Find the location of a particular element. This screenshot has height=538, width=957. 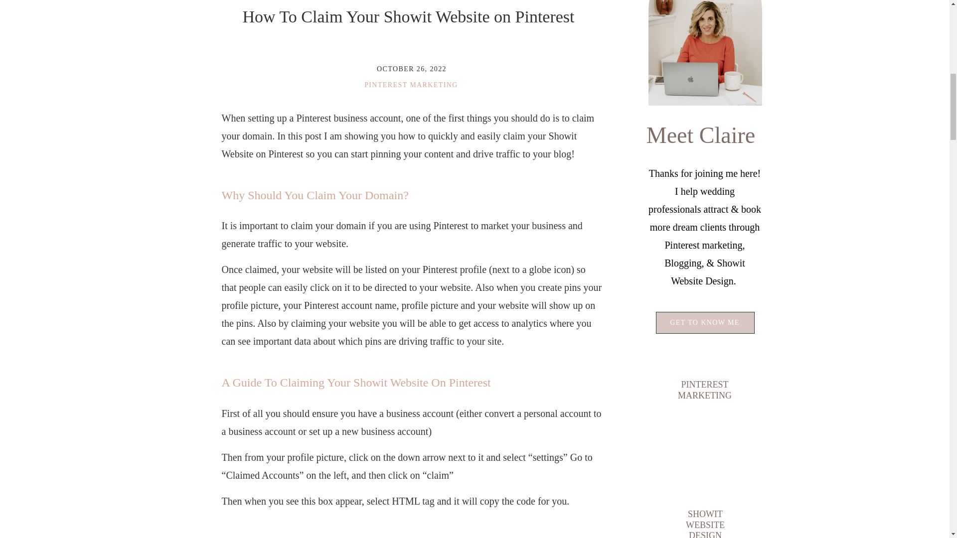

GET TO KNOW ME is located at coordinates (705, 323).